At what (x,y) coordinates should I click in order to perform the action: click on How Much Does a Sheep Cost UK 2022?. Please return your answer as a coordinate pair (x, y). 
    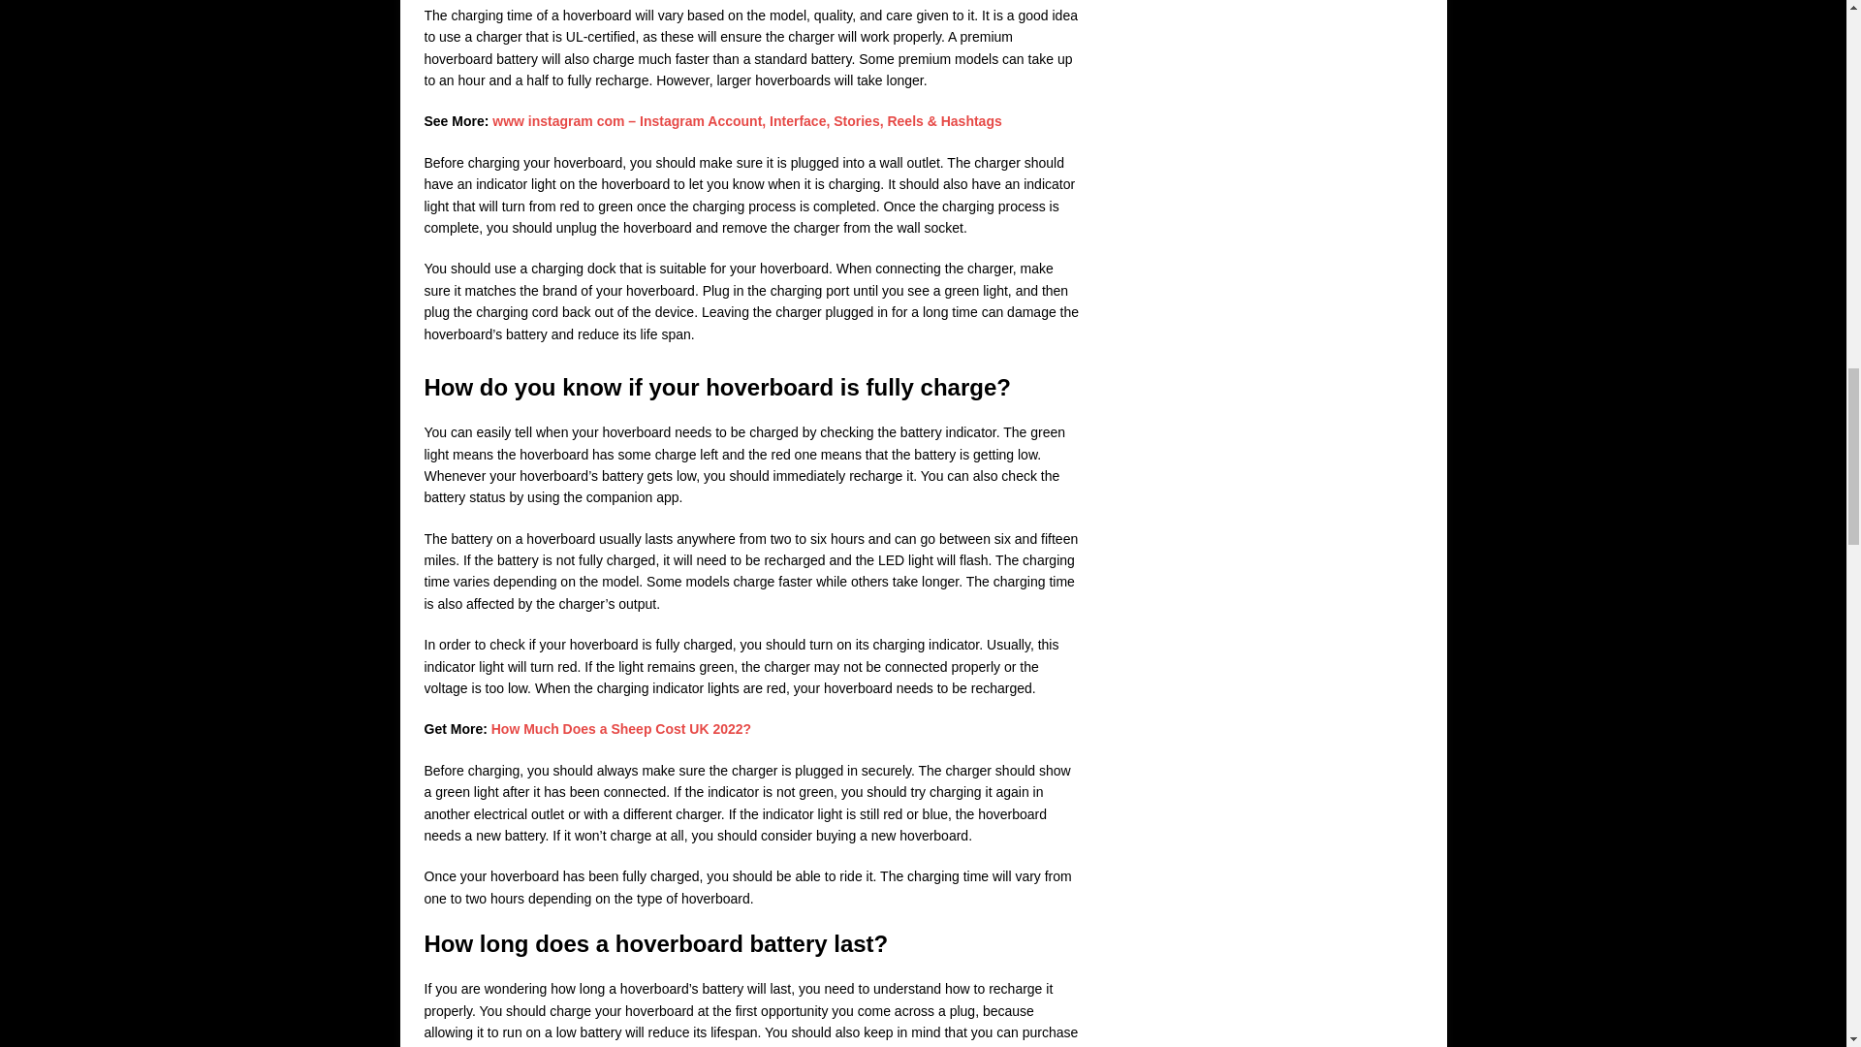
    Looking at the image, I should click on (620, 729).